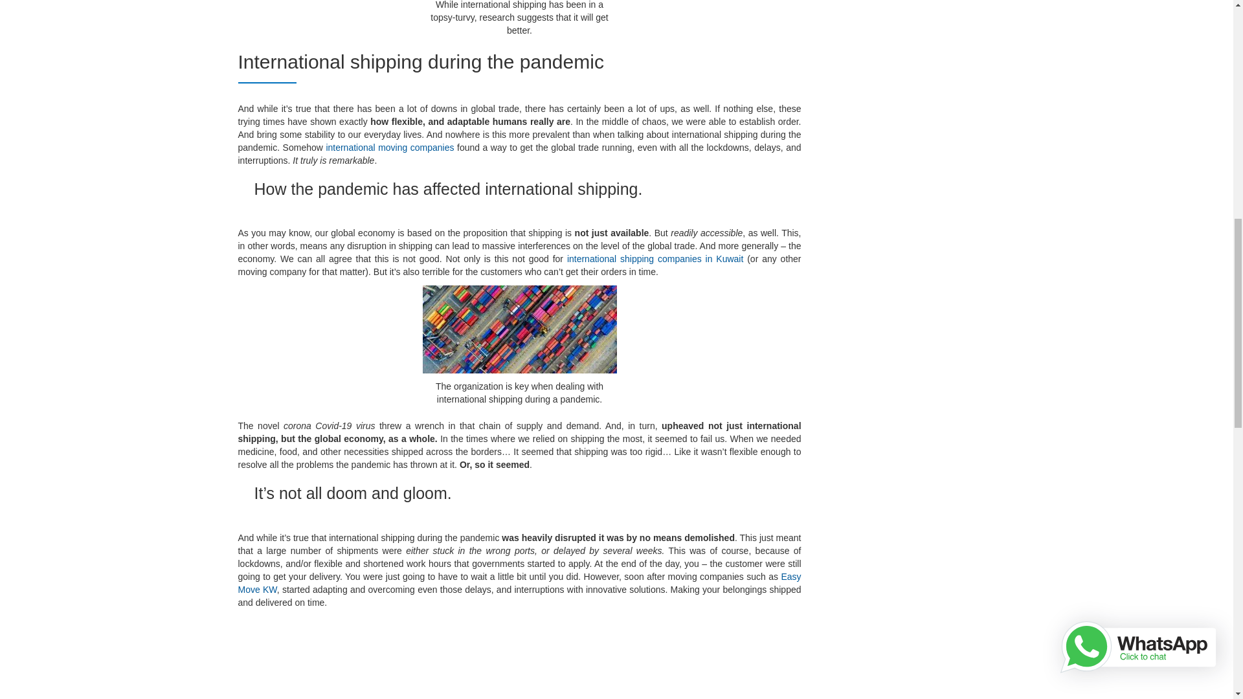 The height and width of the screenshot is (699, 1243). What do you see at coordinates (520, 583) in the screenshot?
I see `Easy Move KW` at bounding box center [520, 583].